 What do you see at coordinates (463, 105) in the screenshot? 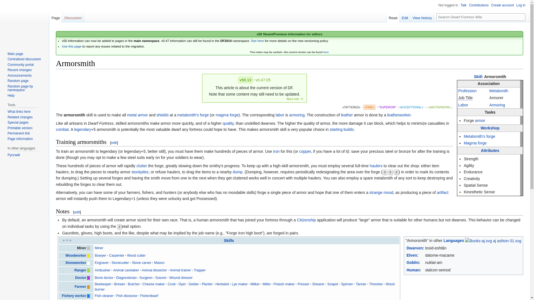
I see `Labor` at bounding box center [463, 105].